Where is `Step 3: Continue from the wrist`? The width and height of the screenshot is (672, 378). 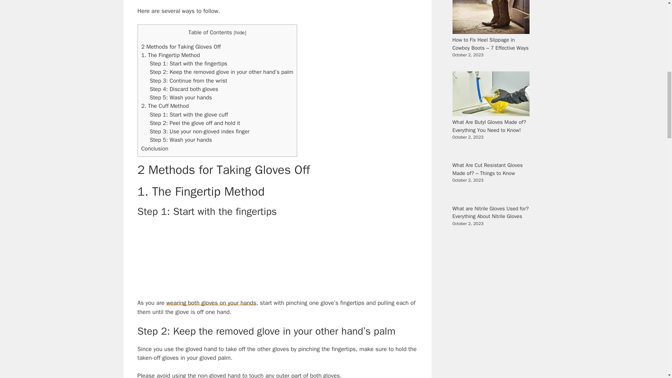
Step 3: Continue from the wrist is located at coordinates (188, 80).